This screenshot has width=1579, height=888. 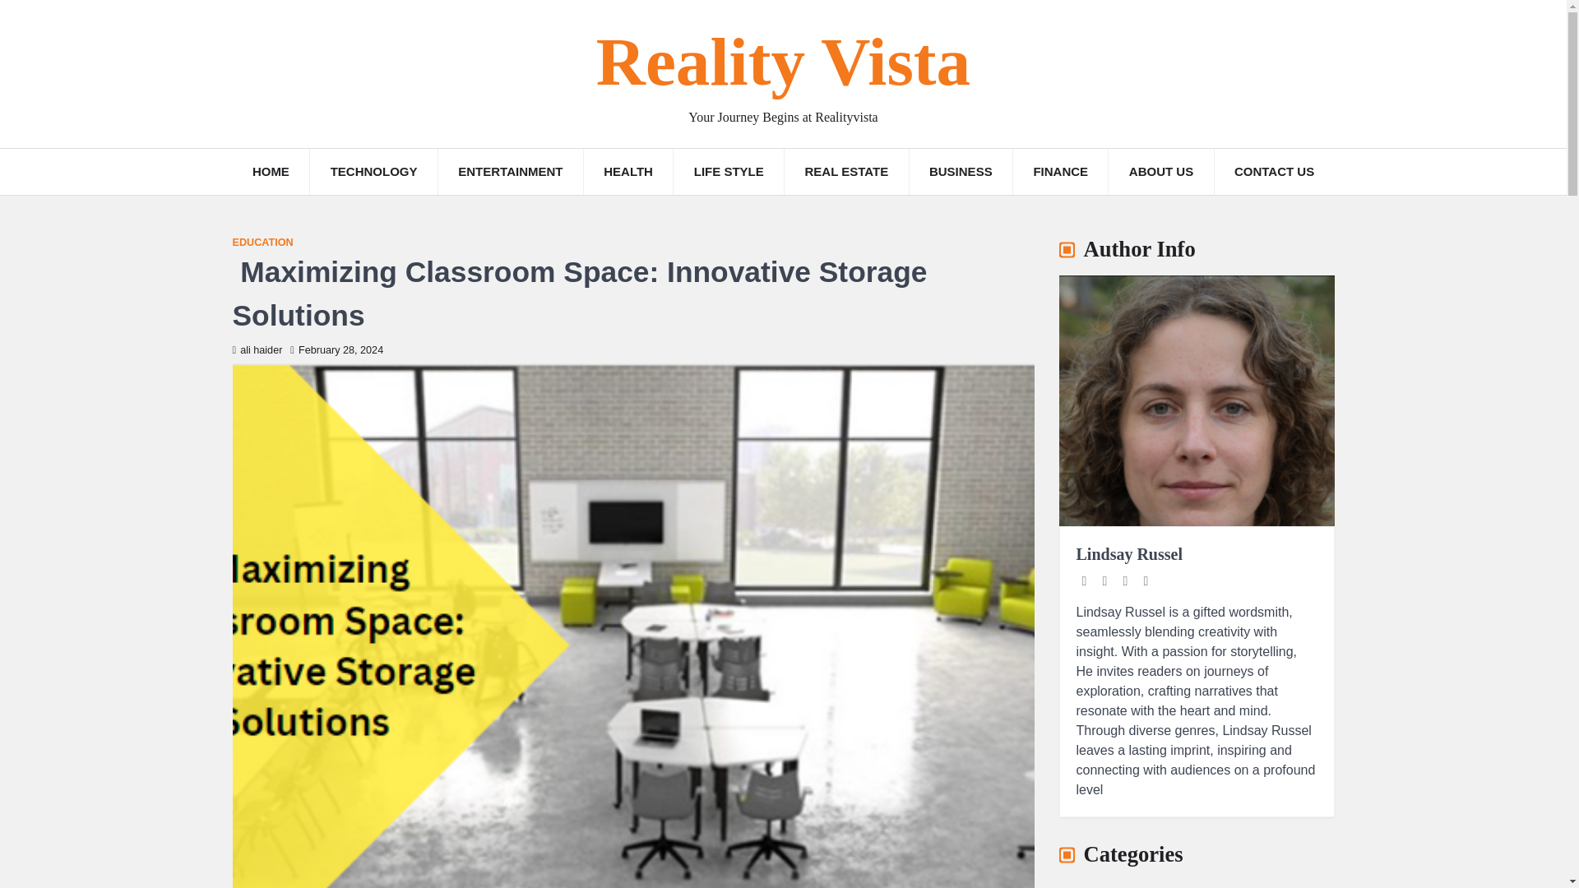 I want to click on February 28, 2024, so click(x=337, y=350).